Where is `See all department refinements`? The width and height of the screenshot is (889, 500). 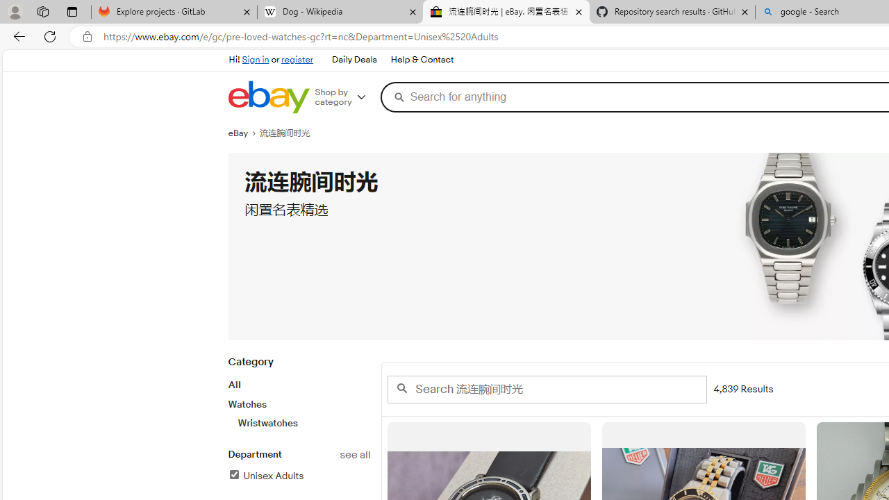 See all department refinements is located at coordinates (354, 455).